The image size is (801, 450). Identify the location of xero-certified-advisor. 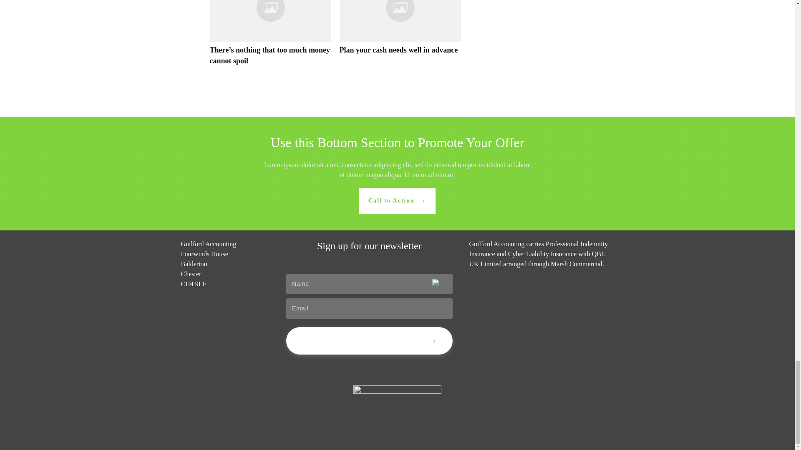
(397, 406).